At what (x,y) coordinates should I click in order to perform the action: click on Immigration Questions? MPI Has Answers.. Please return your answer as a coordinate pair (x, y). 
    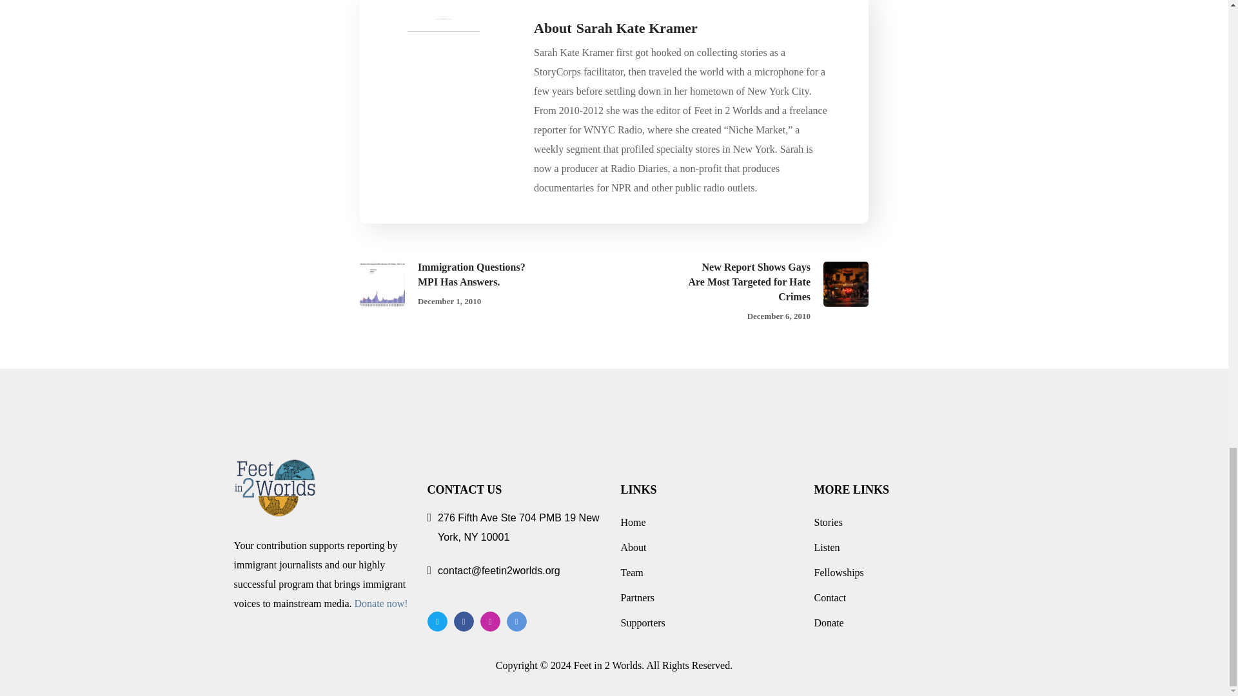
    Looking at the image, I should click on (466, 285).